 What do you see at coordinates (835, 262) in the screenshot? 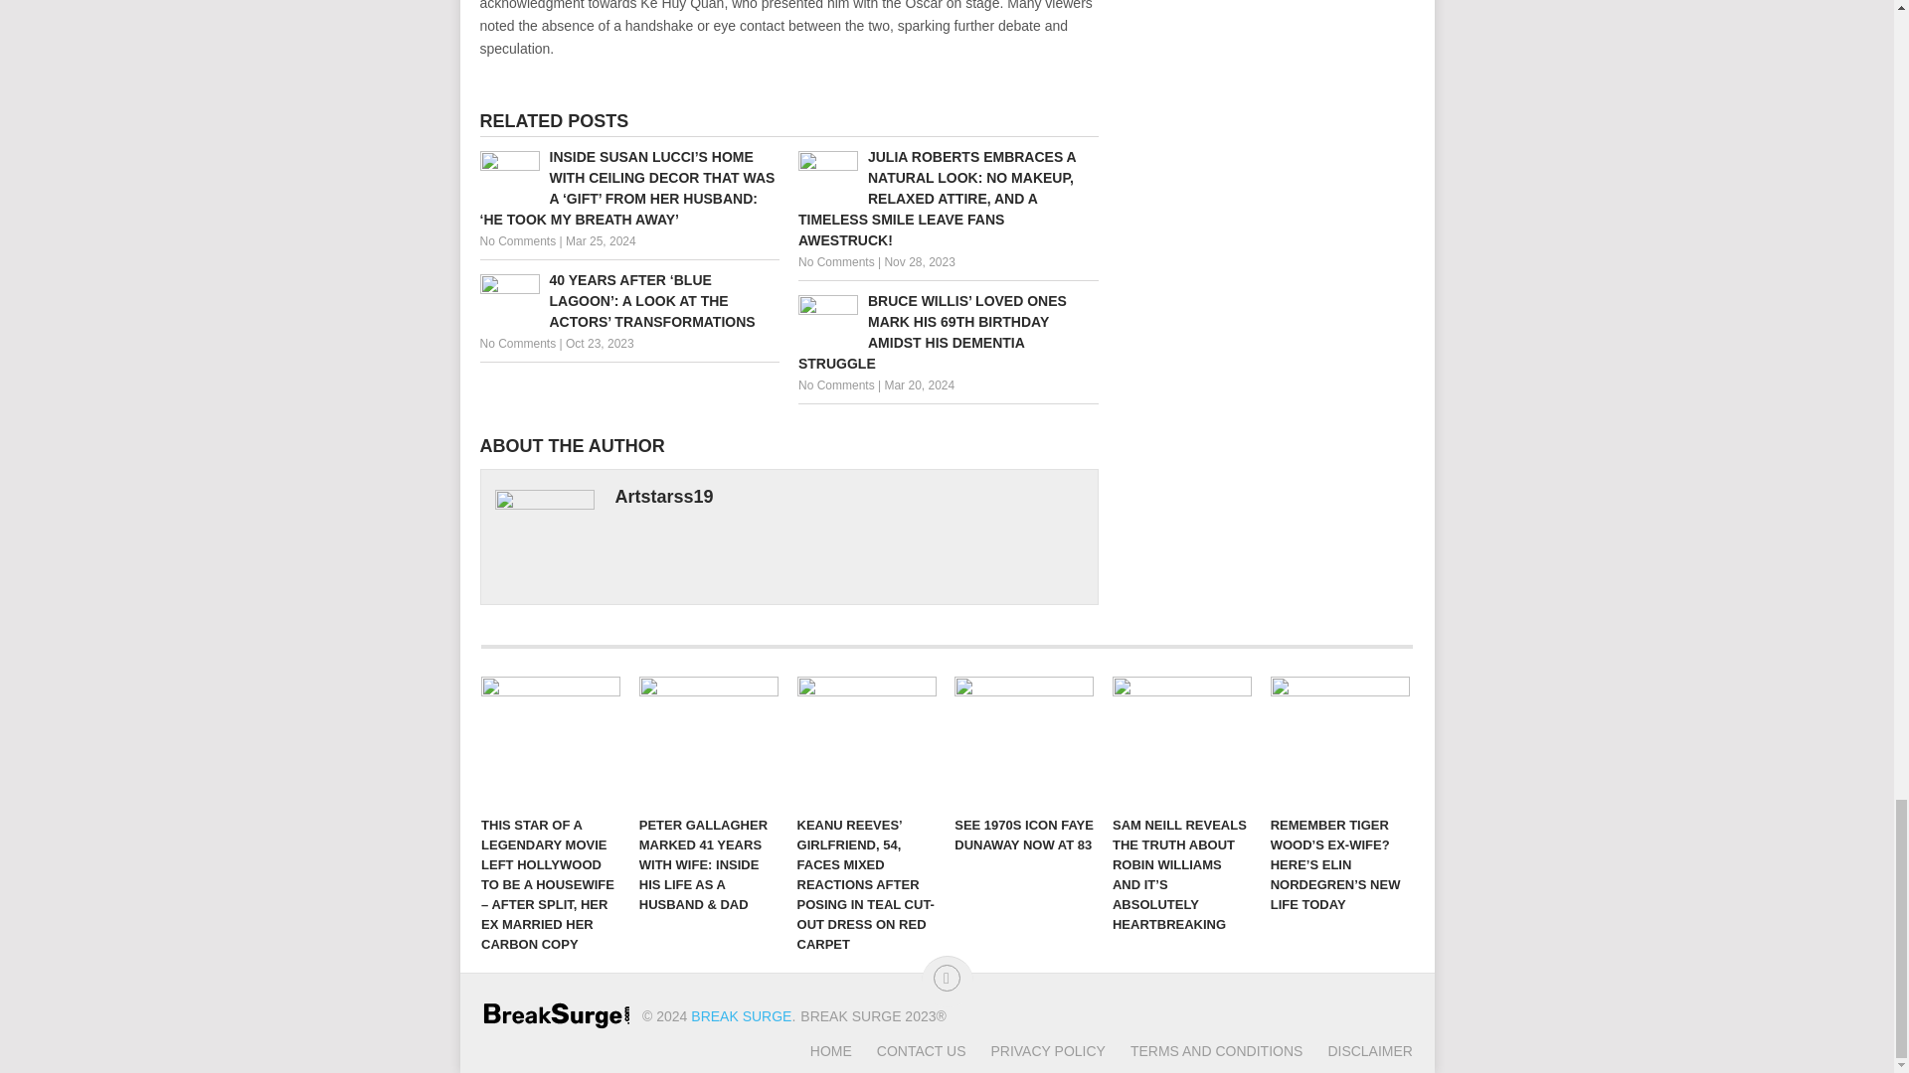
I see `No Comments` at bounding box center [835, 262].